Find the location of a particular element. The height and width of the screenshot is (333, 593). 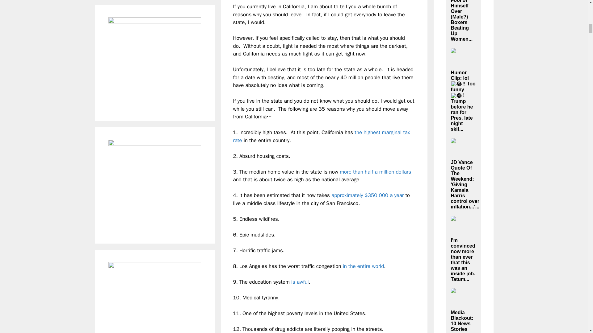

more than half a million dollars is located at coordinates (375, 172).